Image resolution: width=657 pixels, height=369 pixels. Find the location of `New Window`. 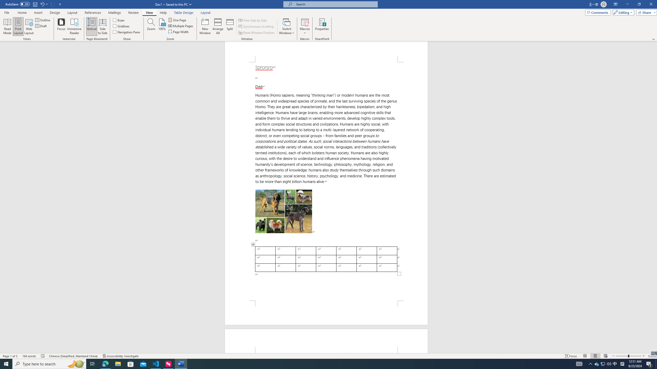

New Window is located at coordinates (205, 26).